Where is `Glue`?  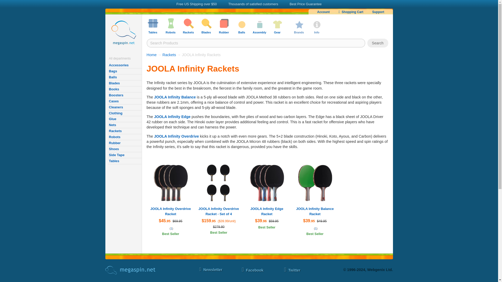
Glue is located at coordinates (124, 119).